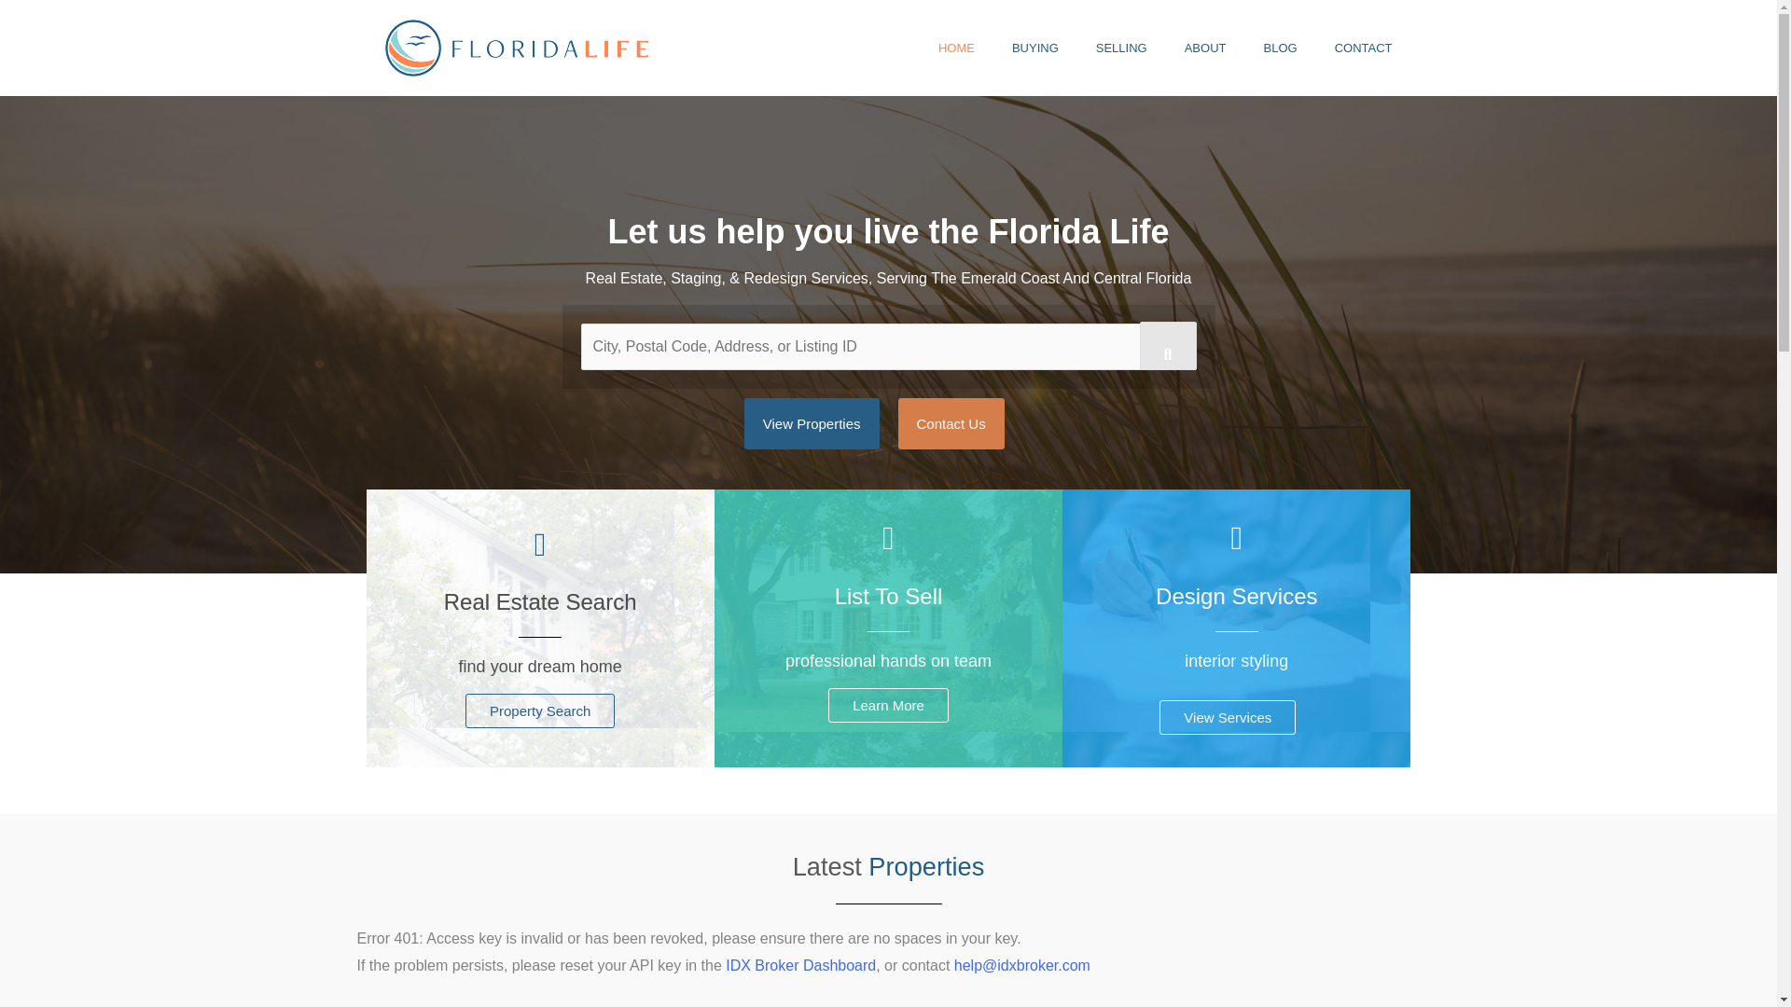 Image resolution: width=1791 pixels, height=1007 pixels. Describe the element at coordinates (888, 705) in the screenshot. I see `Learn More` at that location.